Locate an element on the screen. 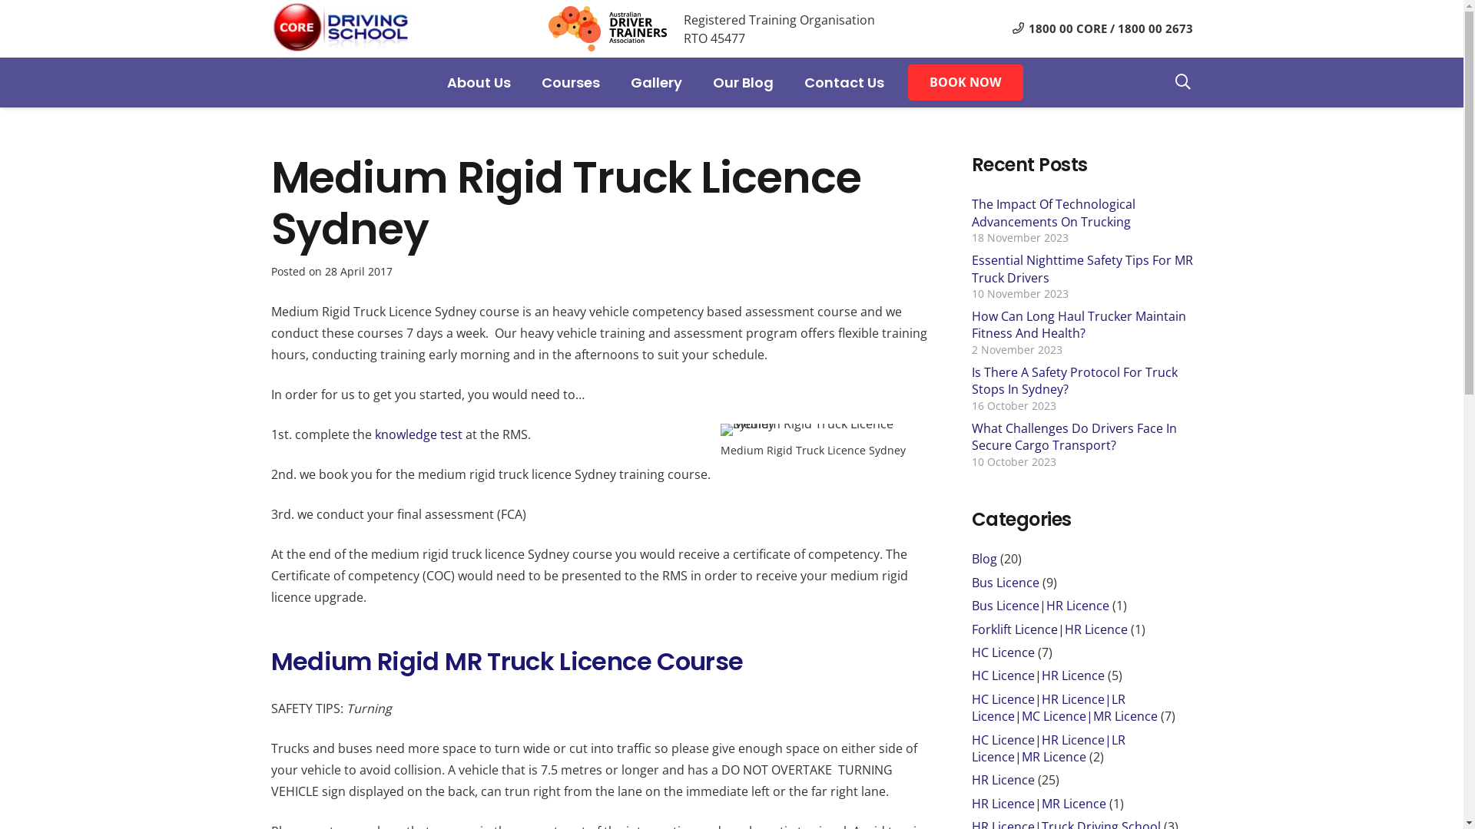 The height and width of the screenshot is (829, 1475). Blog is located at coordinates (983, 559).